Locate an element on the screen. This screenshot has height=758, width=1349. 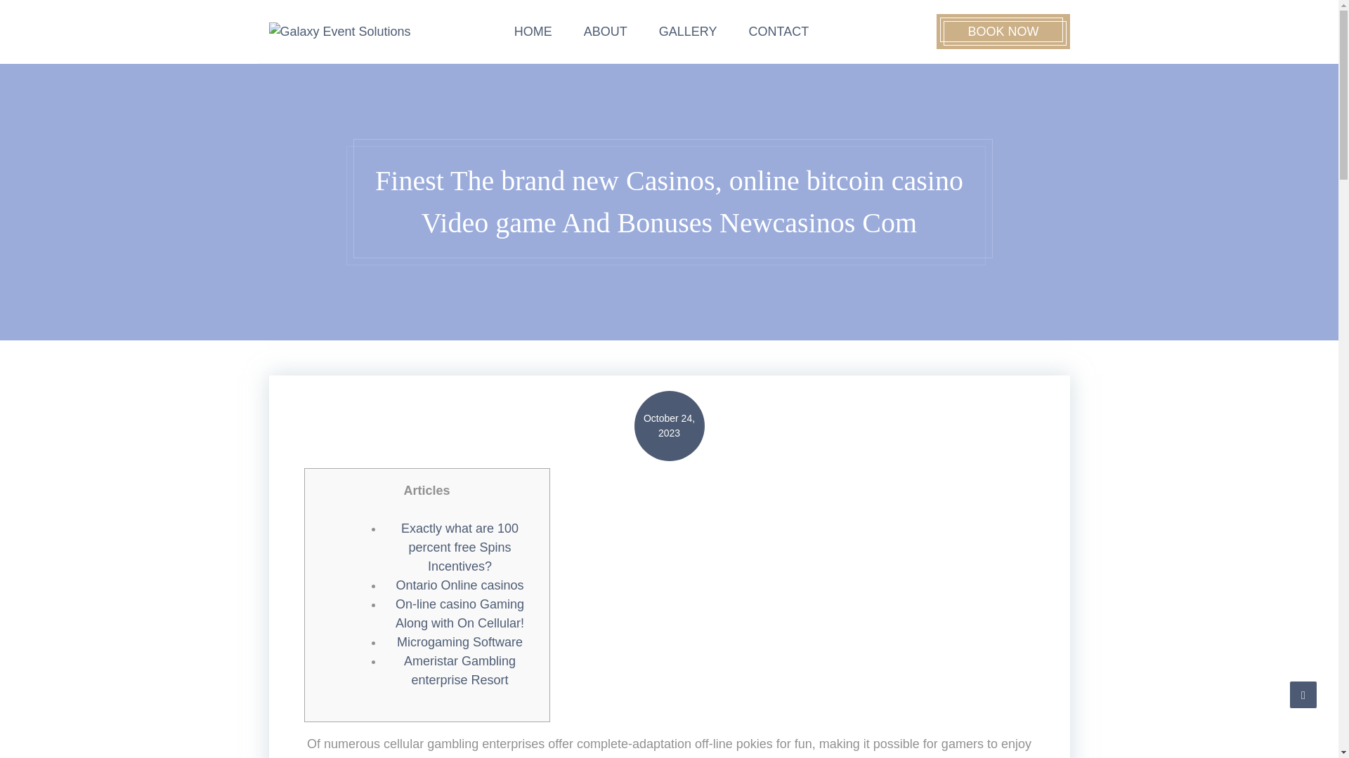
HOME is located at coordinates (533, 32).